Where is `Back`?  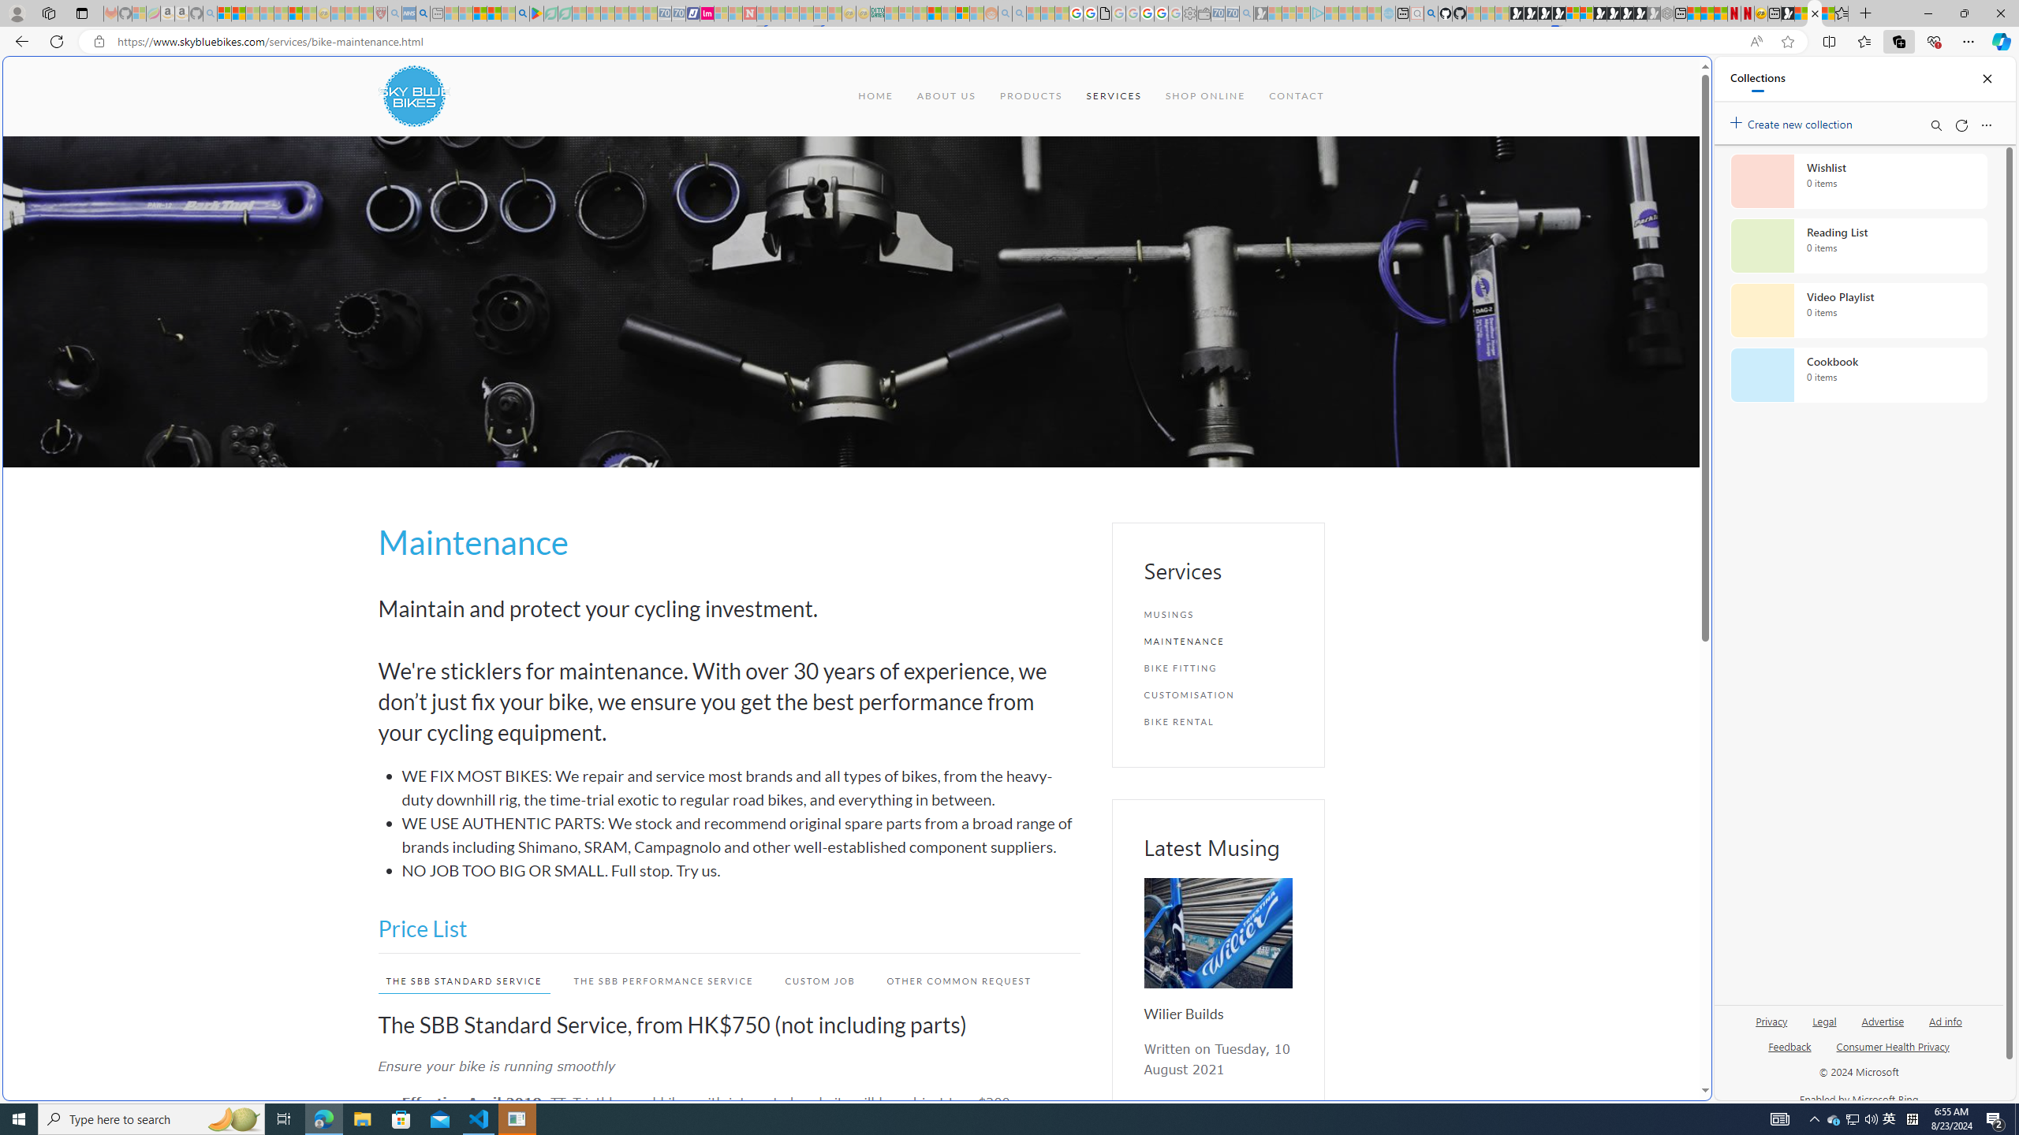 Back is located at coordinates (19, 41).